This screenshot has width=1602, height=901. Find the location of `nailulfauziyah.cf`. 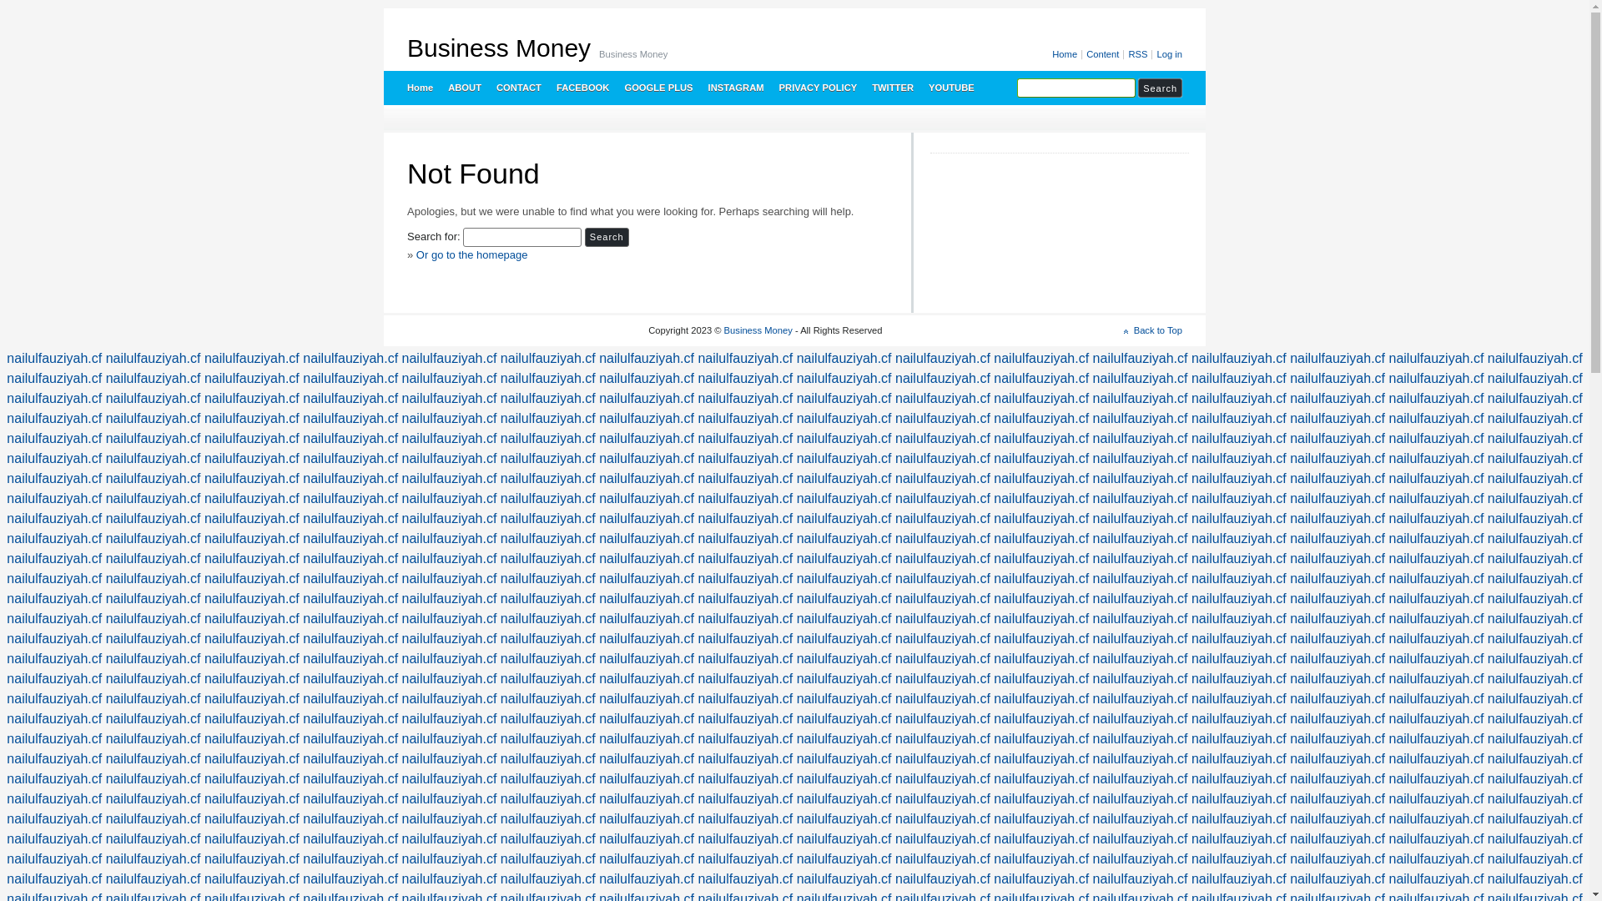

nailulfauziyah.cf is located at coordinates (1141, 799).